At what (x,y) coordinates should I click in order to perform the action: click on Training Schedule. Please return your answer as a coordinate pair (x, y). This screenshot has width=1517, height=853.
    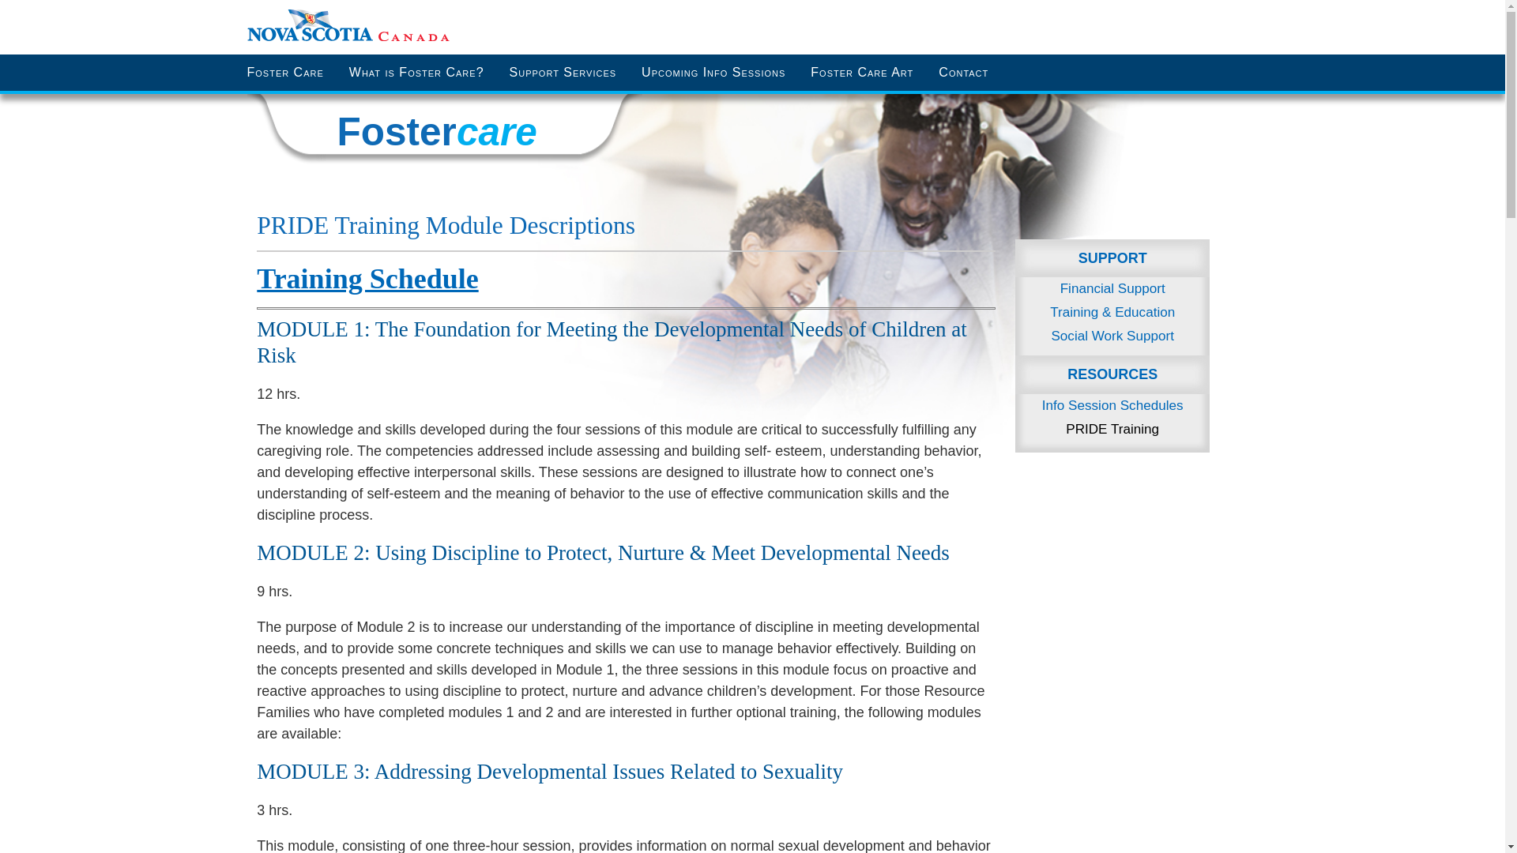
    Looking at the image, I should click on (367, 278).